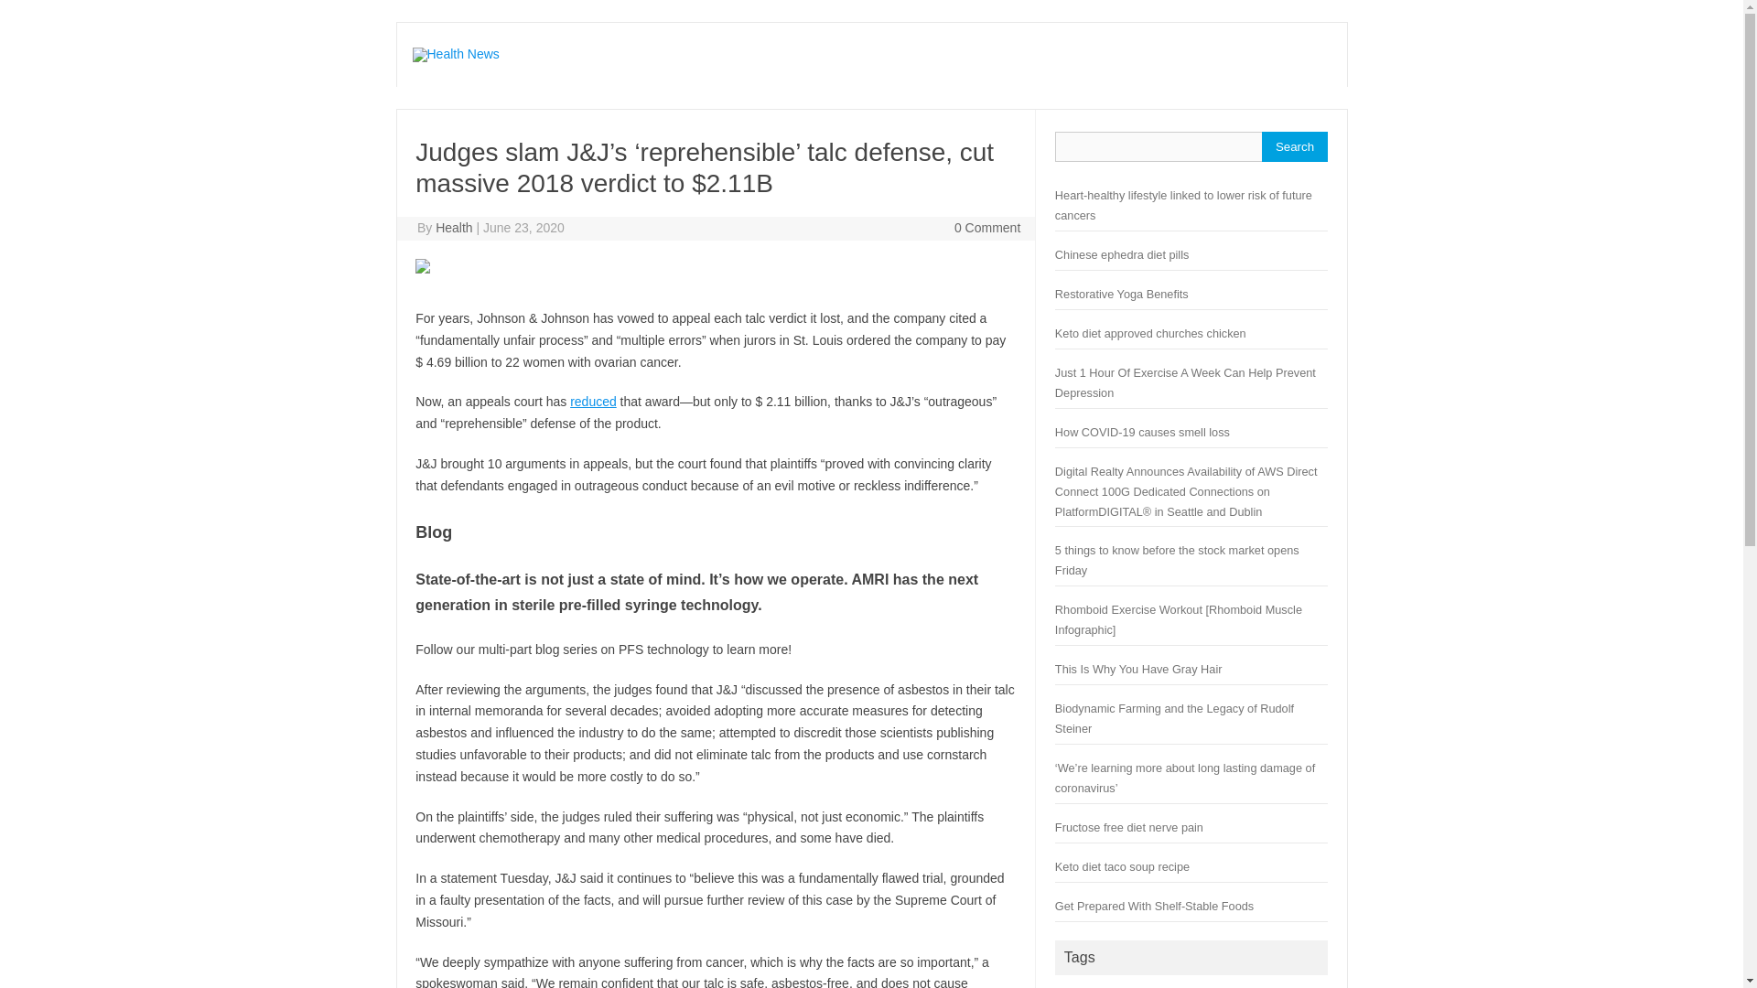 The height and width of the screenshot is (988, 1757). I want to click on 0 Comment, so click(986, 227).